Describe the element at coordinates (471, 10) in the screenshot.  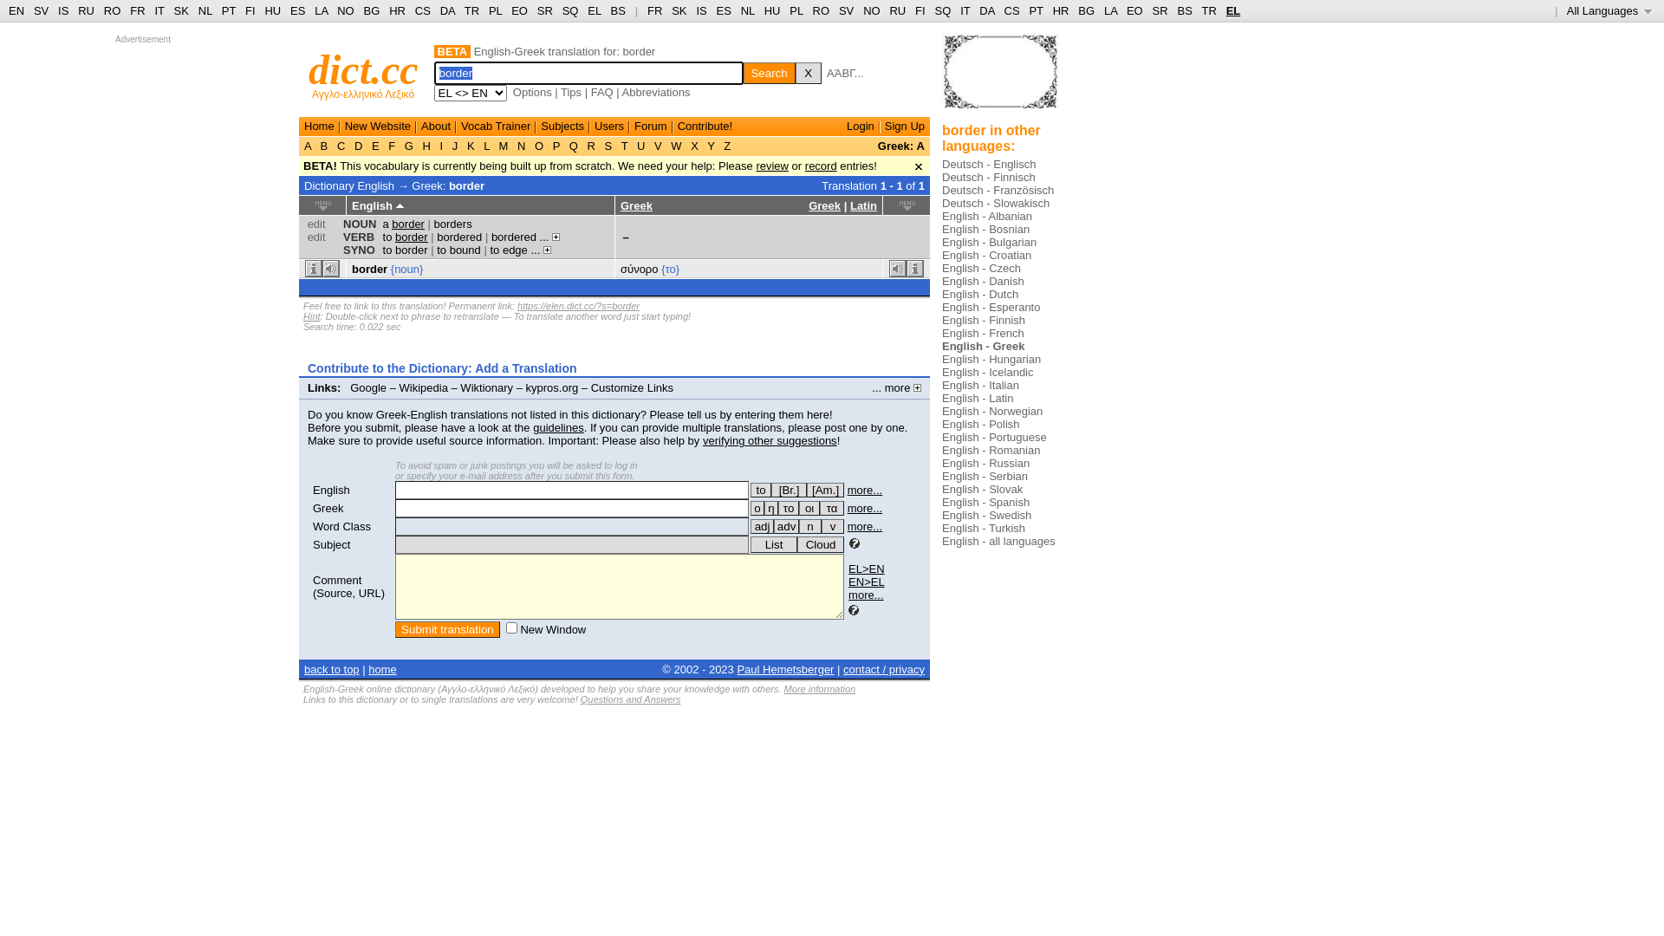
I see `TR` at that location.